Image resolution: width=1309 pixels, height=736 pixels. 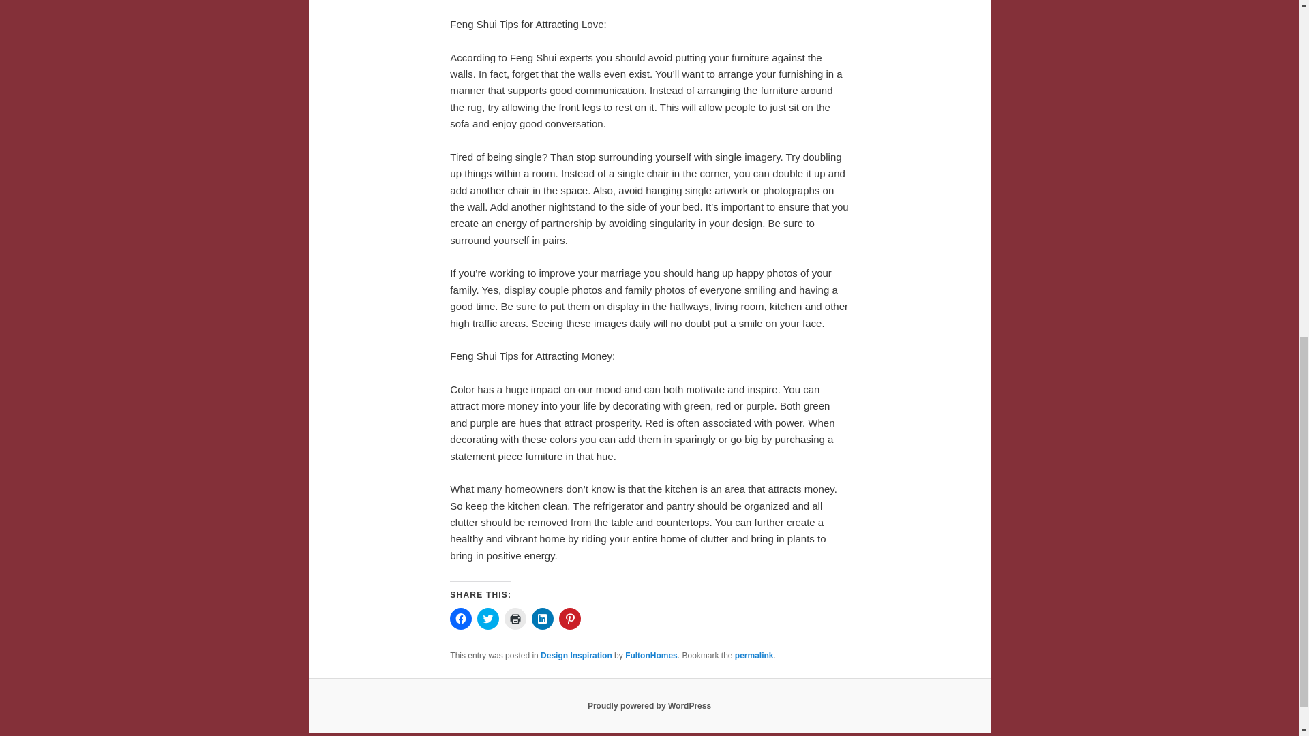 What do you see at coordinates (543, 619) in the screenshot?
I see `Click to share on LinkedIn` at bounding box center [543, 619].